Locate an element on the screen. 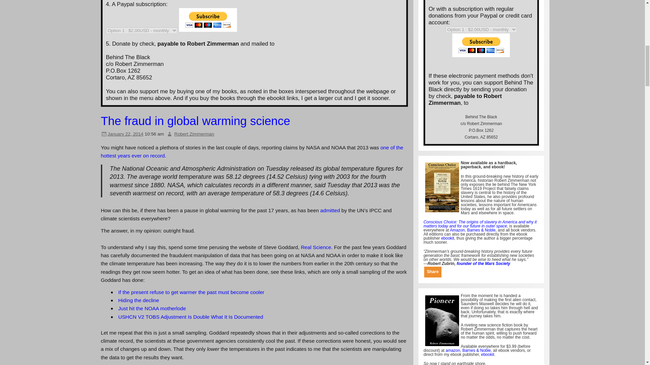 This screenshot has height=365, width=650. The fraud in global warming science is located at coordinates (196, 121).